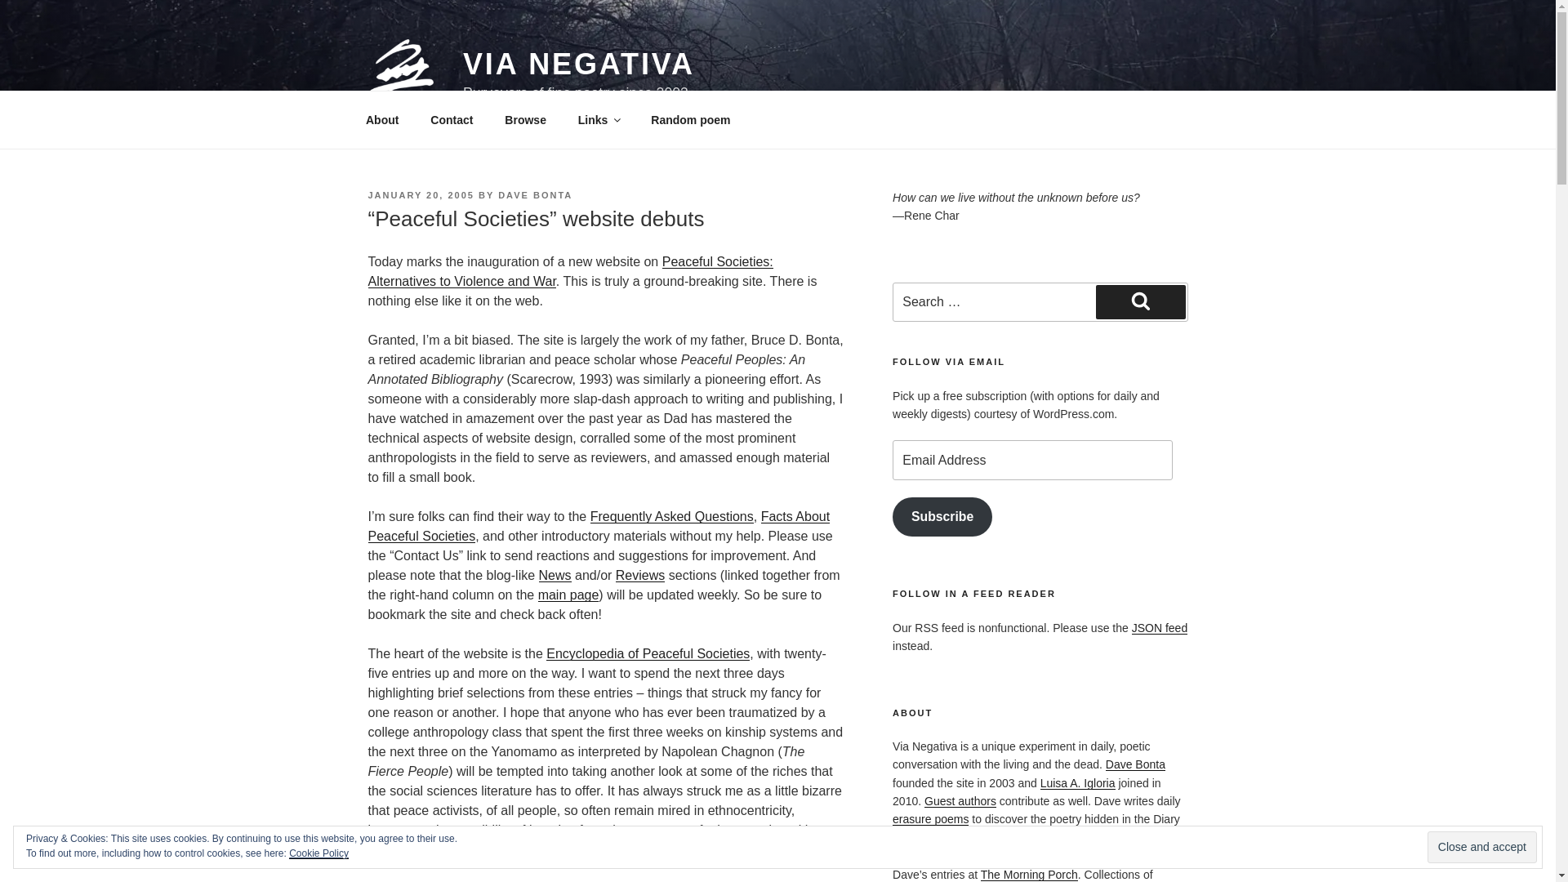 This screenshot has height=882, width=1568. I want to click on Browse, so click(526, 119).